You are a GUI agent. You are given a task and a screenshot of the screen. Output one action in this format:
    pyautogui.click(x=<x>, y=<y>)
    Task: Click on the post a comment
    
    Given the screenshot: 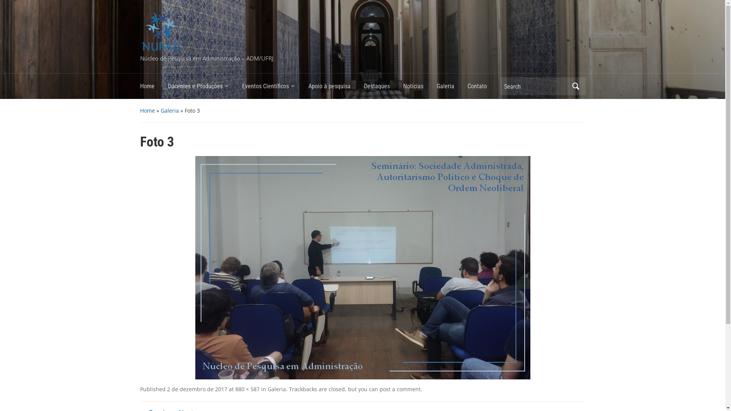 What is the action you would take?
    pyautogui.click(x=400, y=389)
    